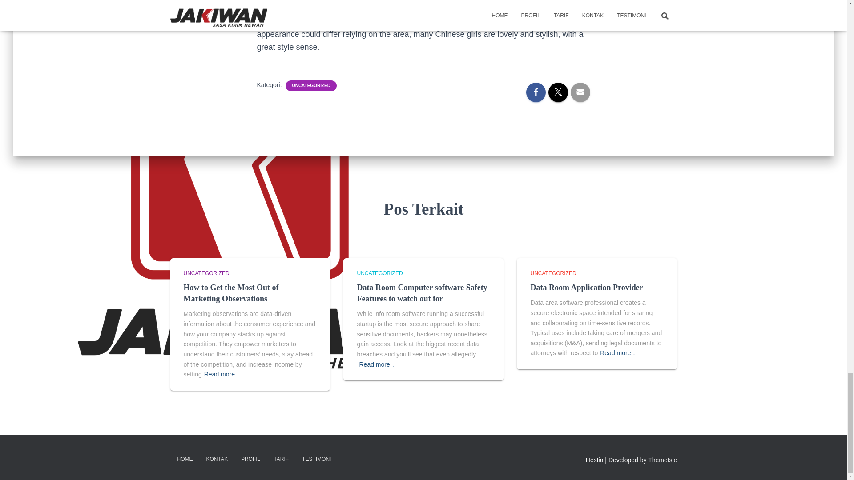  I want to click on UNCATEGORIZED, so click(379, 273).